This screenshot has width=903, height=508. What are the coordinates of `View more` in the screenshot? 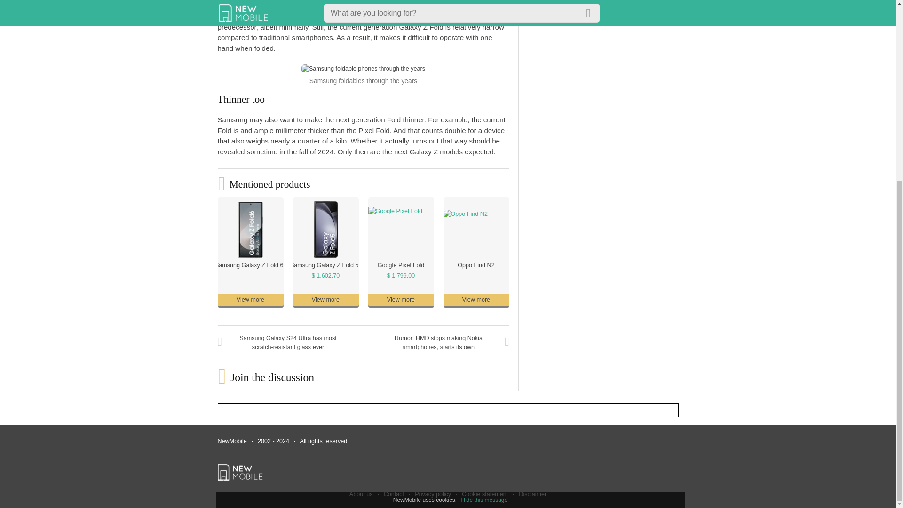 It's located at (325, 300).